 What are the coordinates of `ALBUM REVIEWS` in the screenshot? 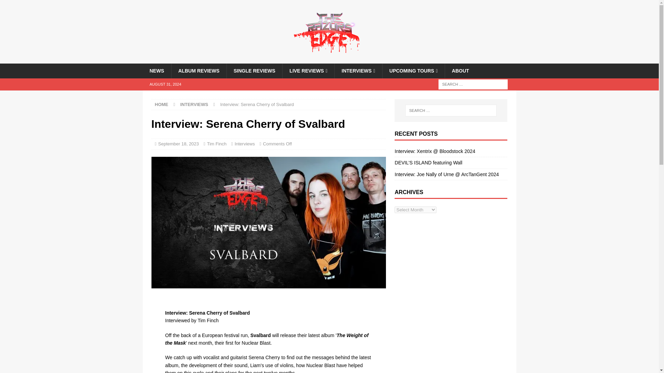 It's located at (199, 70).